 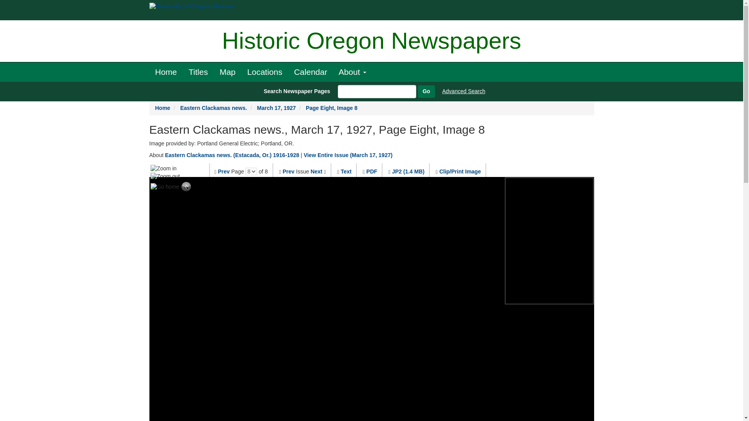 I want to click on Page Eight, Image 8, so click(x=331, y=108).